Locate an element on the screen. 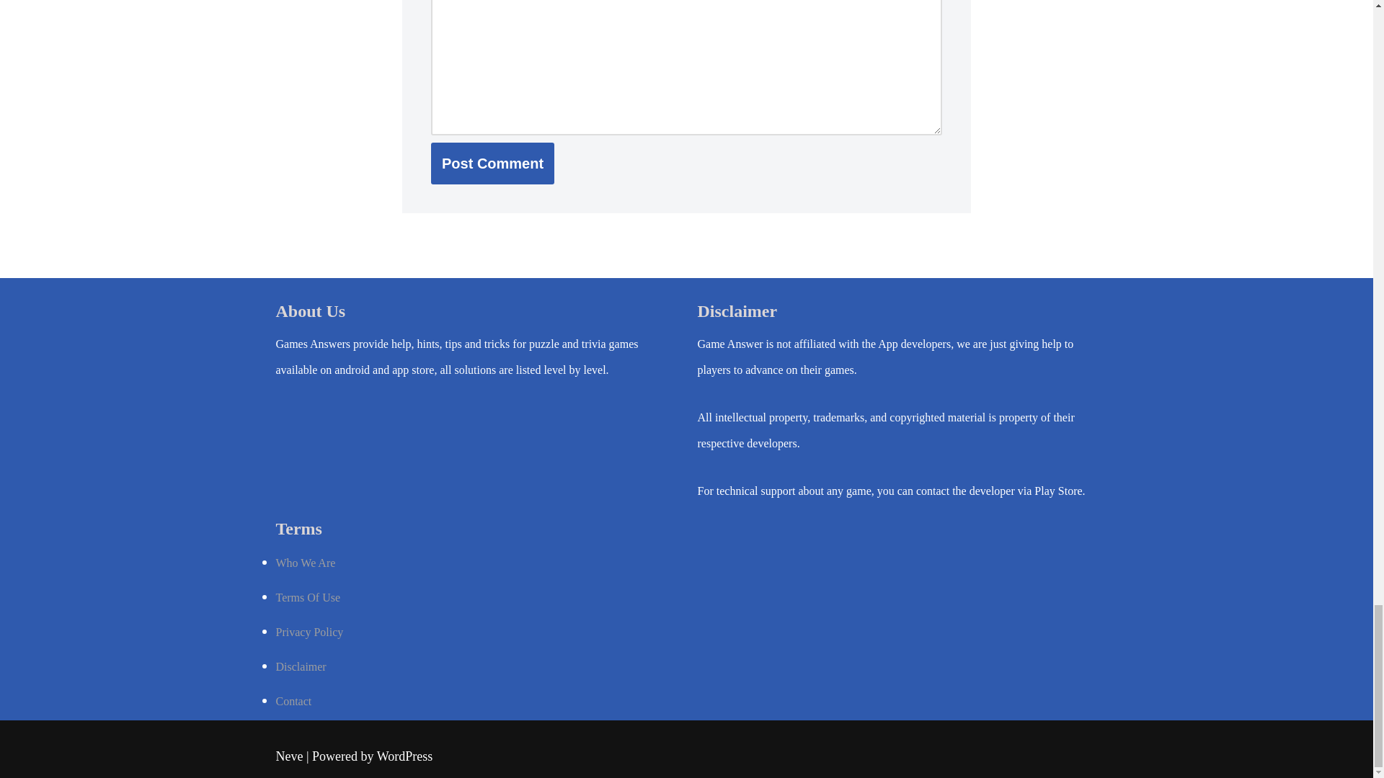 This screenshot has height=778, width=1384. Who We Are is located at coordinates (305, 563).